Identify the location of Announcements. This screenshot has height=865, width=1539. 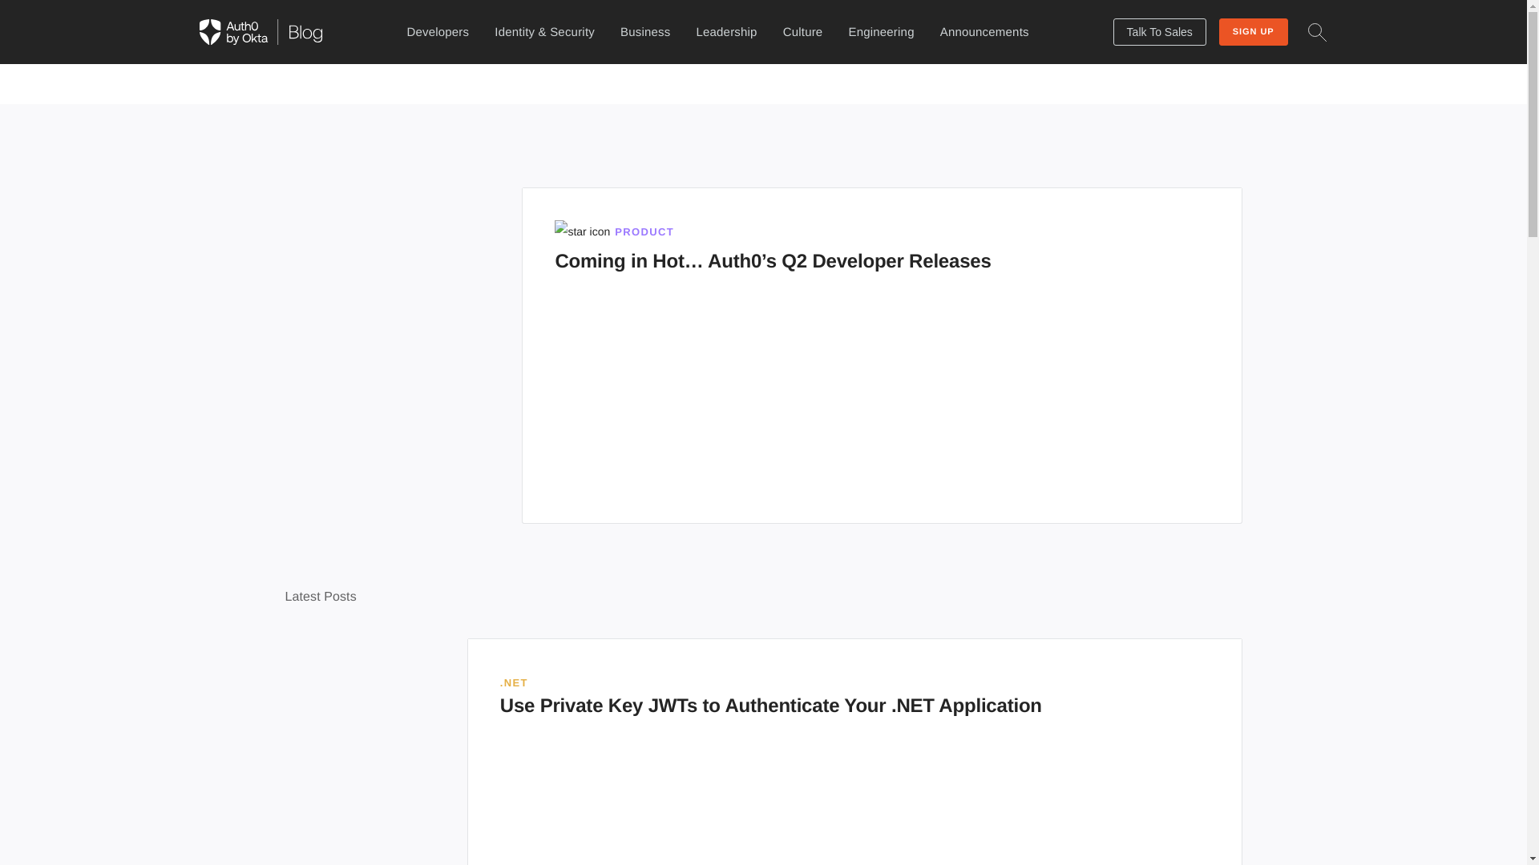
(438, 32).